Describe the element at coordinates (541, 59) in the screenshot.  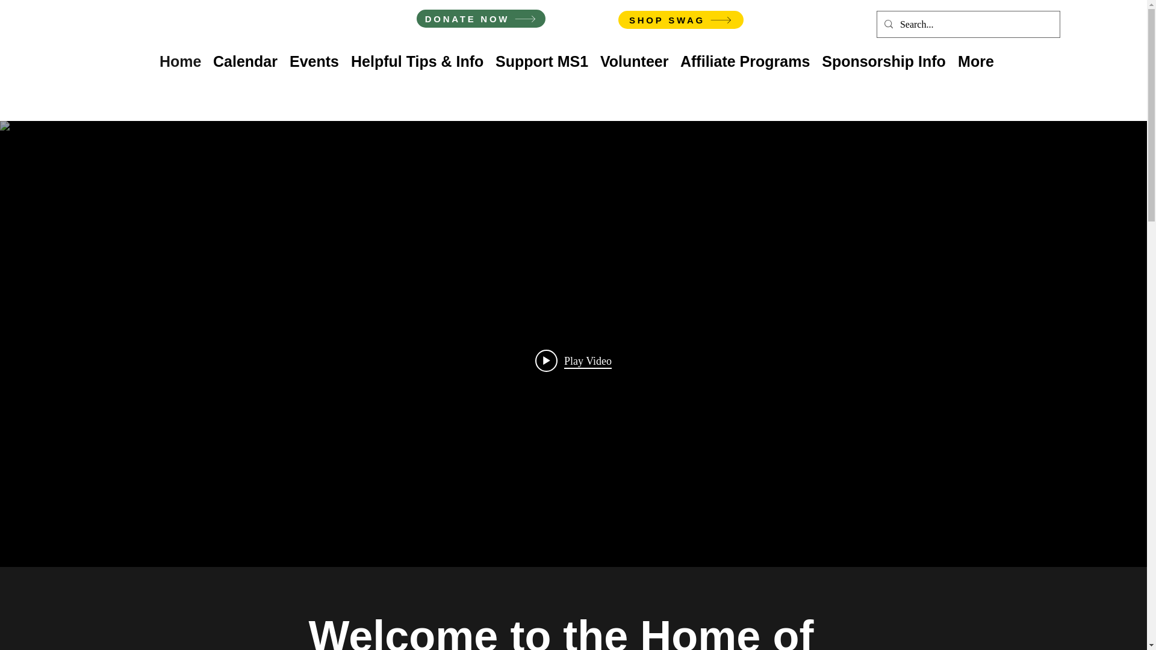
I see `Support MS1` at that location.